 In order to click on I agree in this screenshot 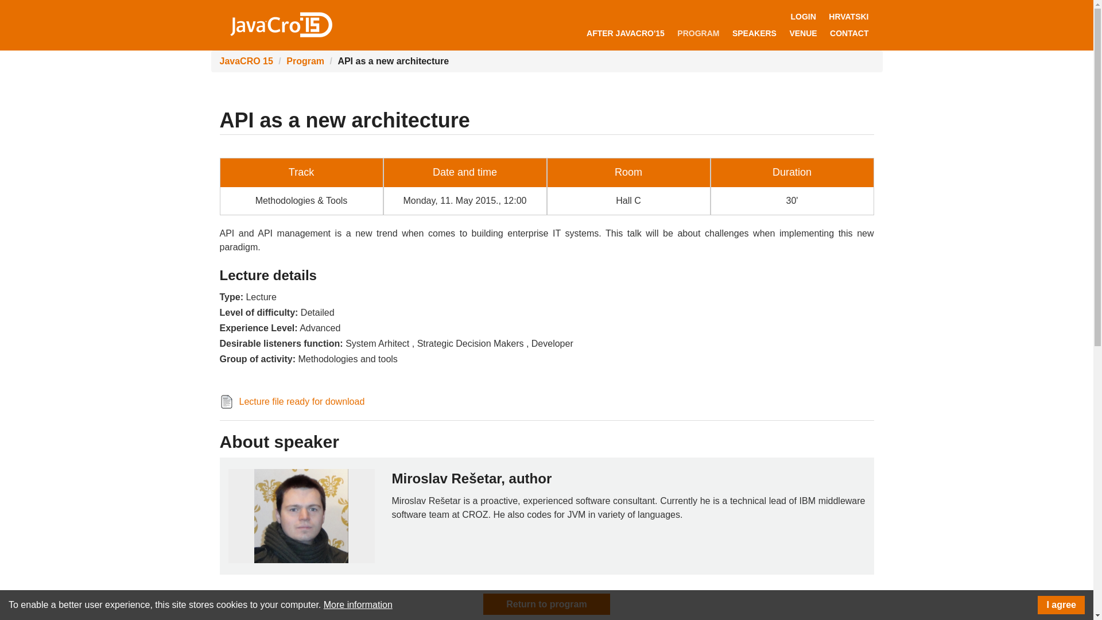, I will do `click(1061, 605)`.